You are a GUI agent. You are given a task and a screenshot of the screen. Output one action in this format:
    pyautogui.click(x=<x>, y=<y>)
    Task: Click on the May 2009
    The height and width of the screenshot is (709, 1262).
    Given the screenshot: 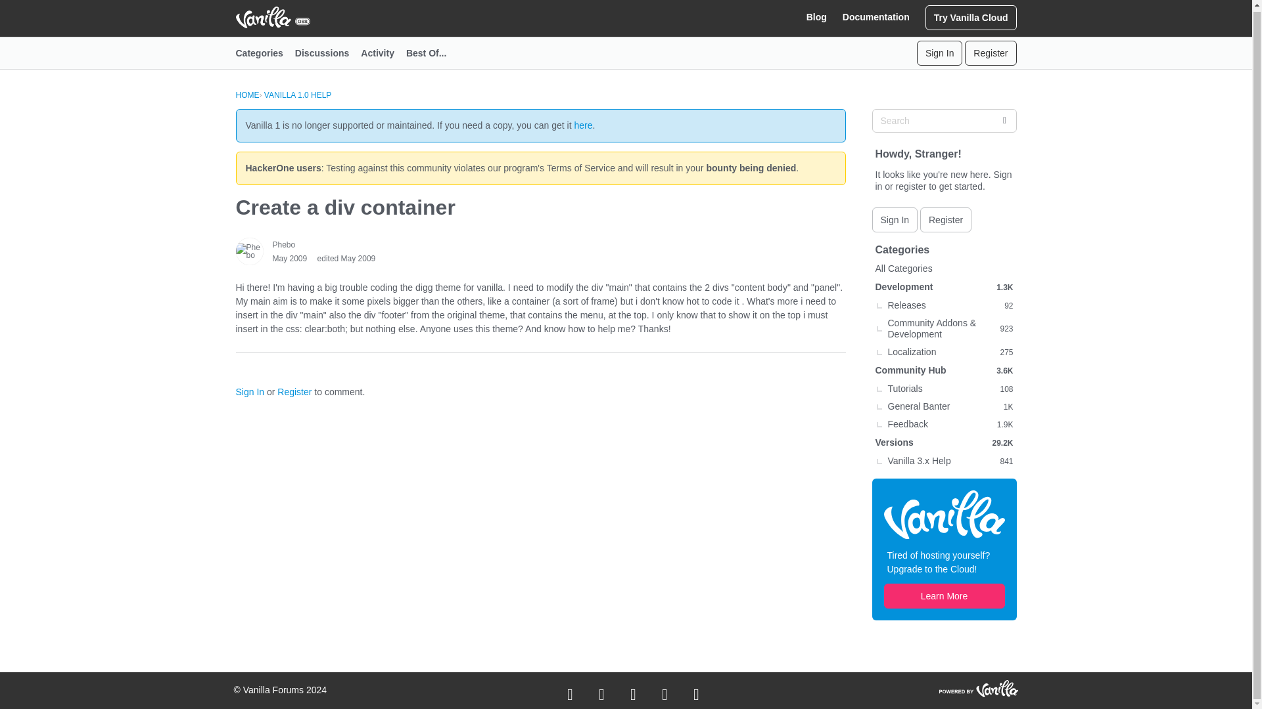 What is the action you would take?
    pyautogui.click(x=289, y=258)
    